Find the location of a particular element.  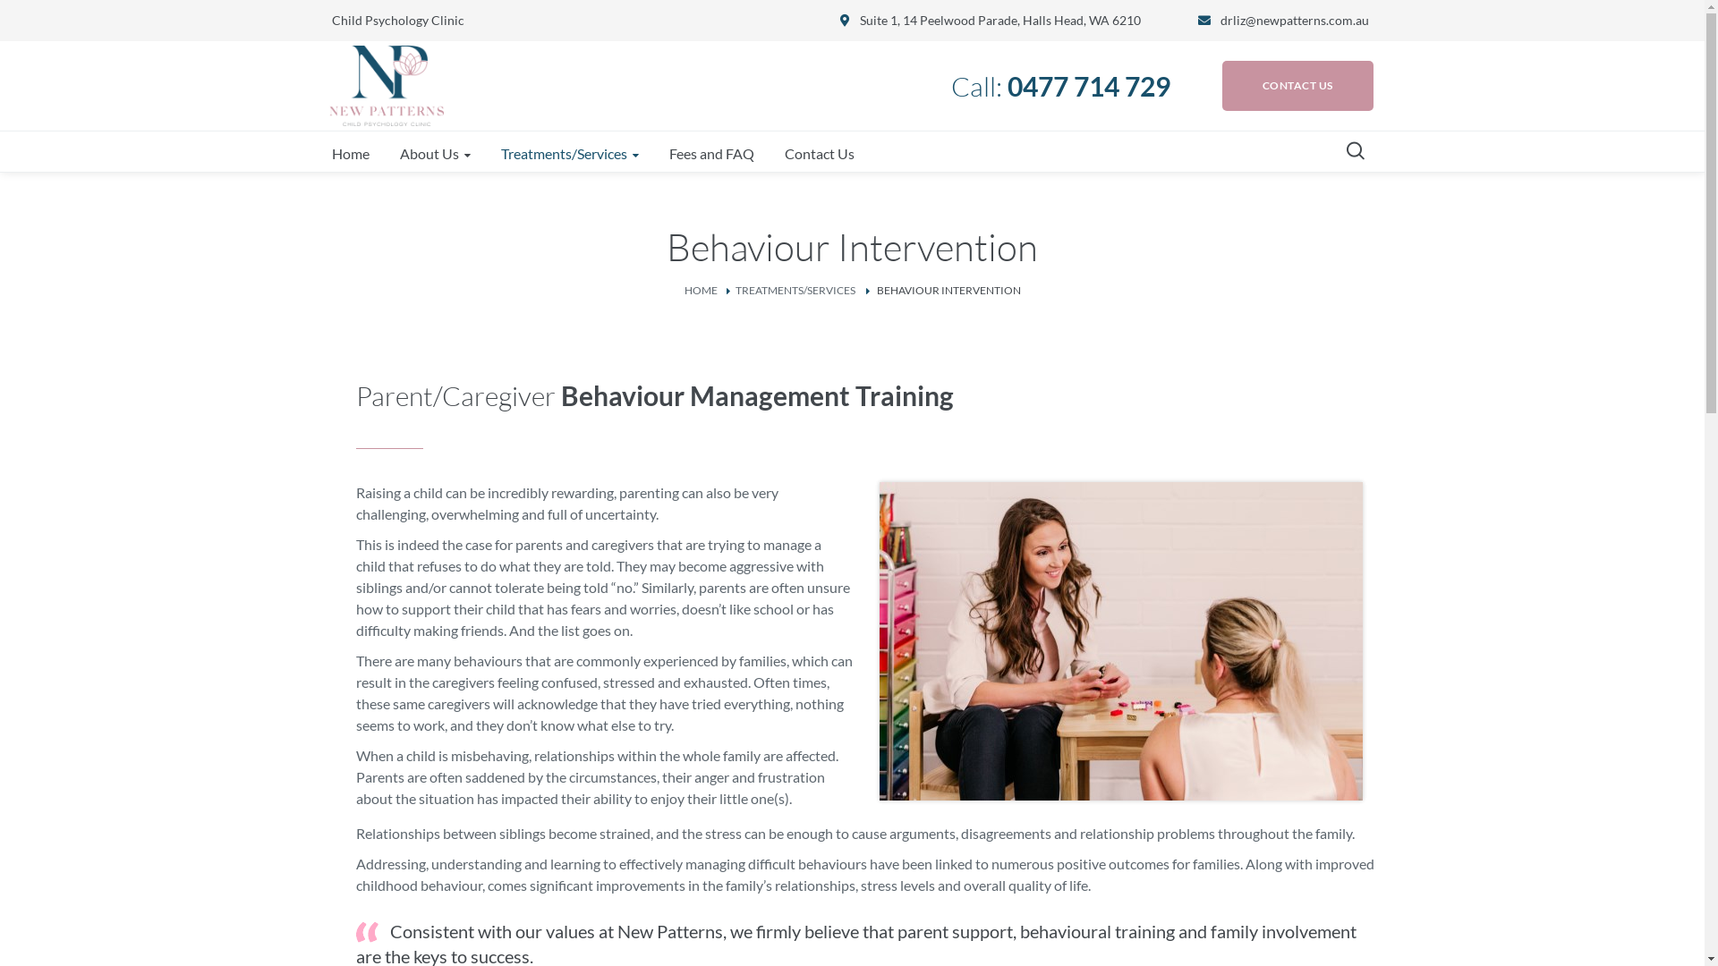

Search is located at coordinates (1364, 32).